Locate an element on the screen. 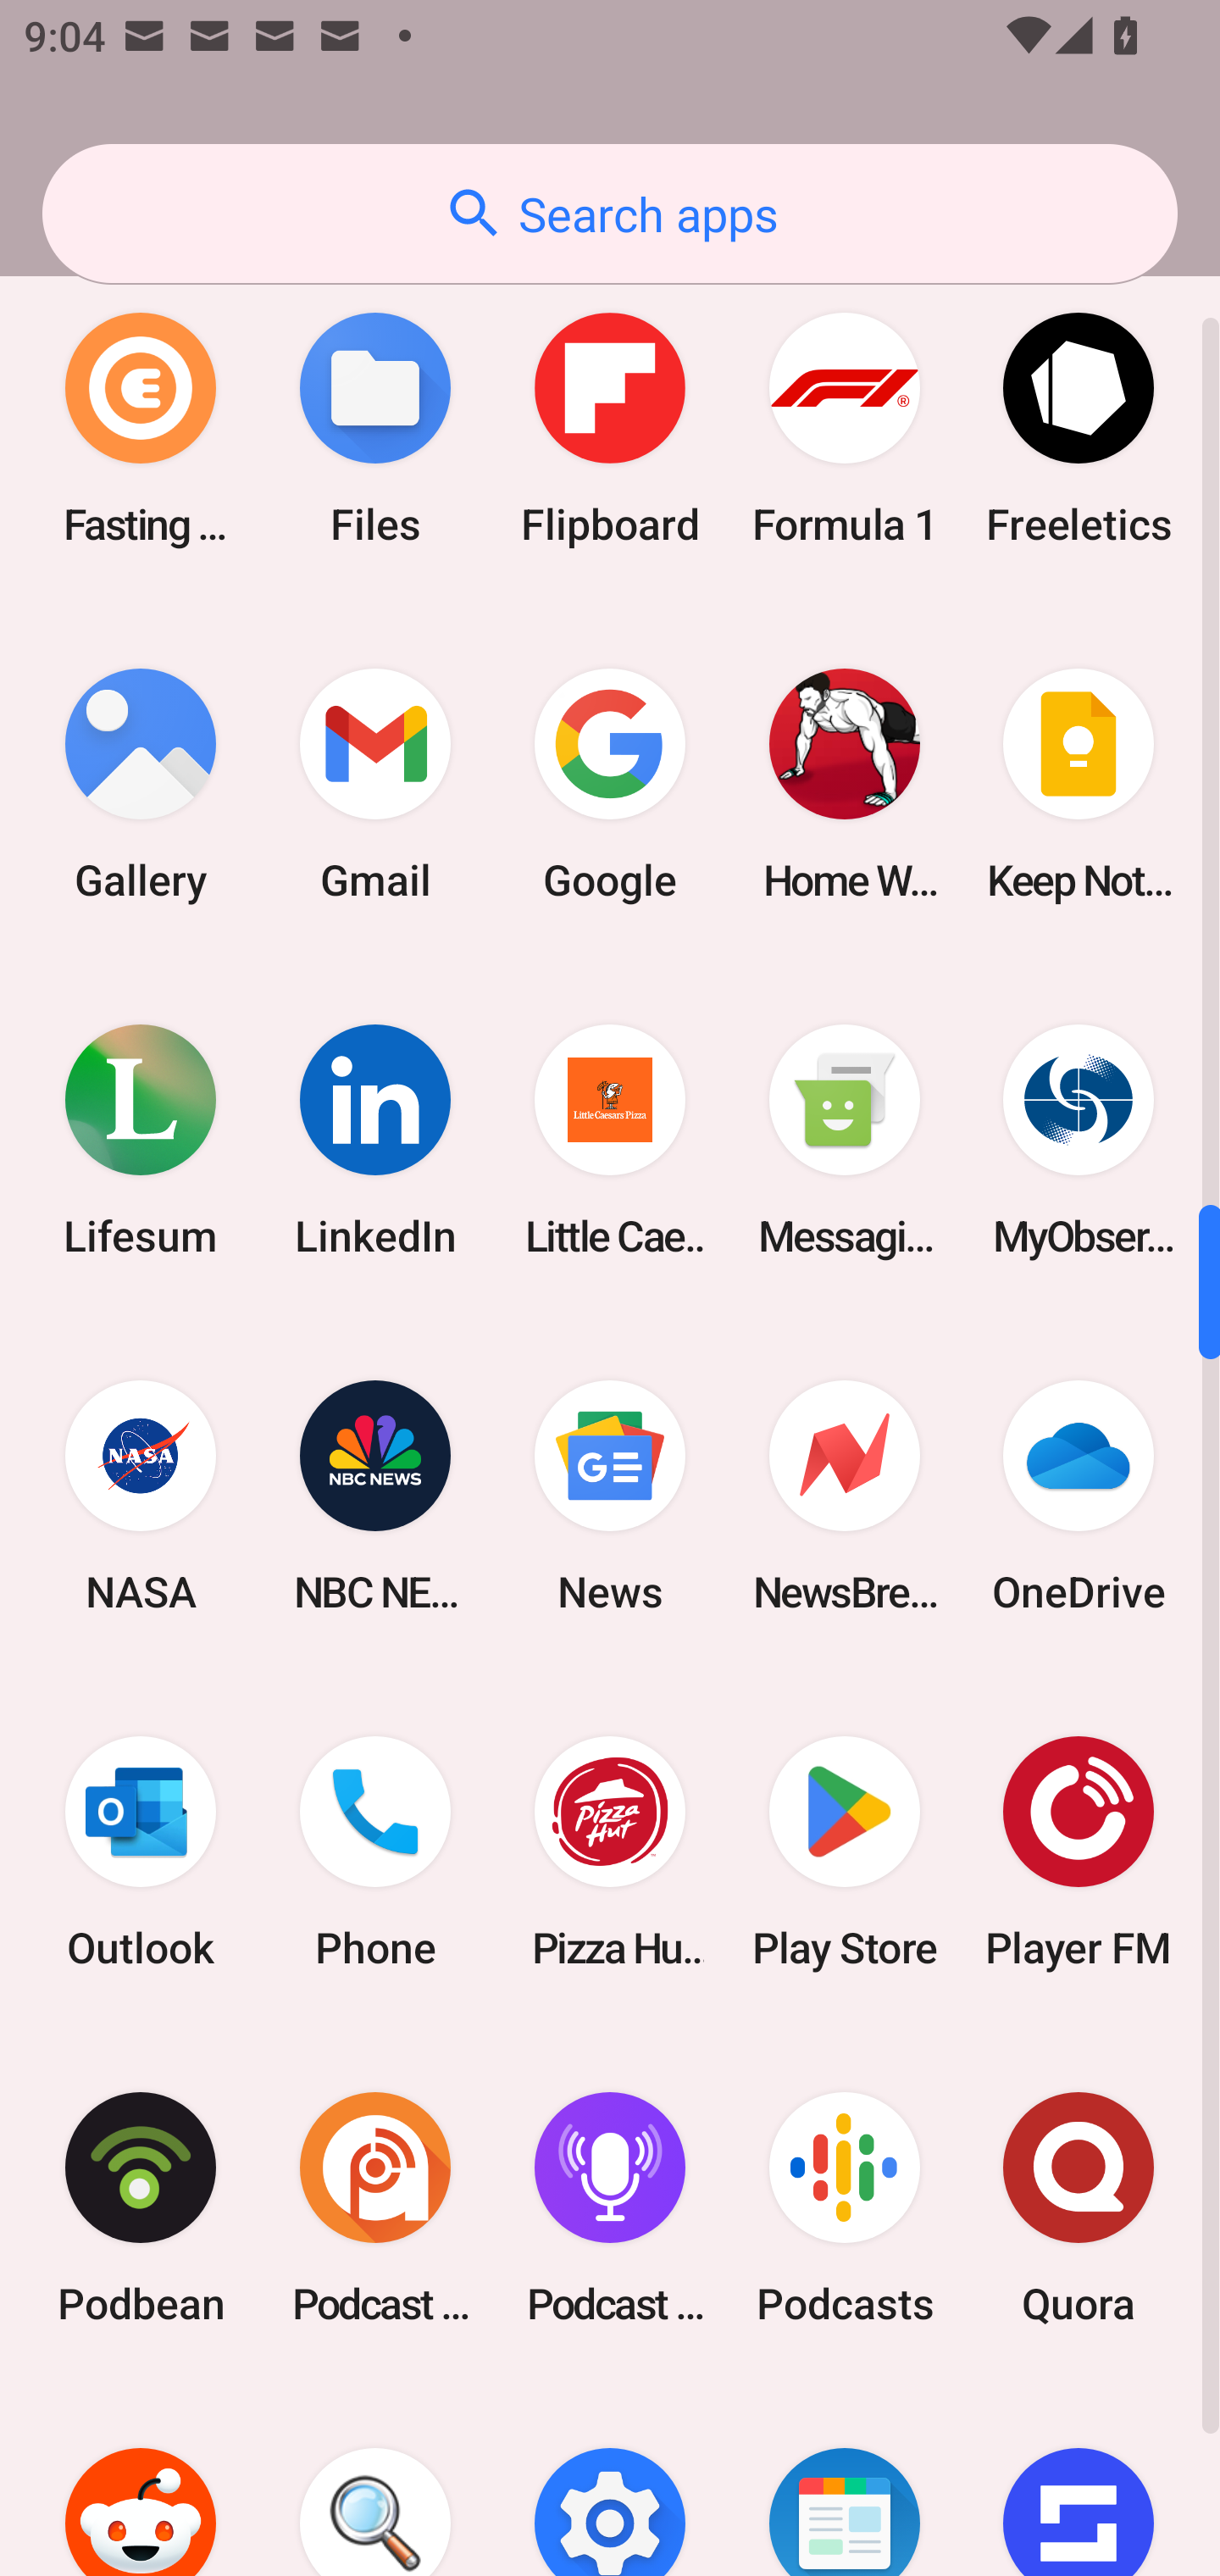 This screenshot has height=2576, width=1220. Sofascore is located at coordinates (1079, 2481).